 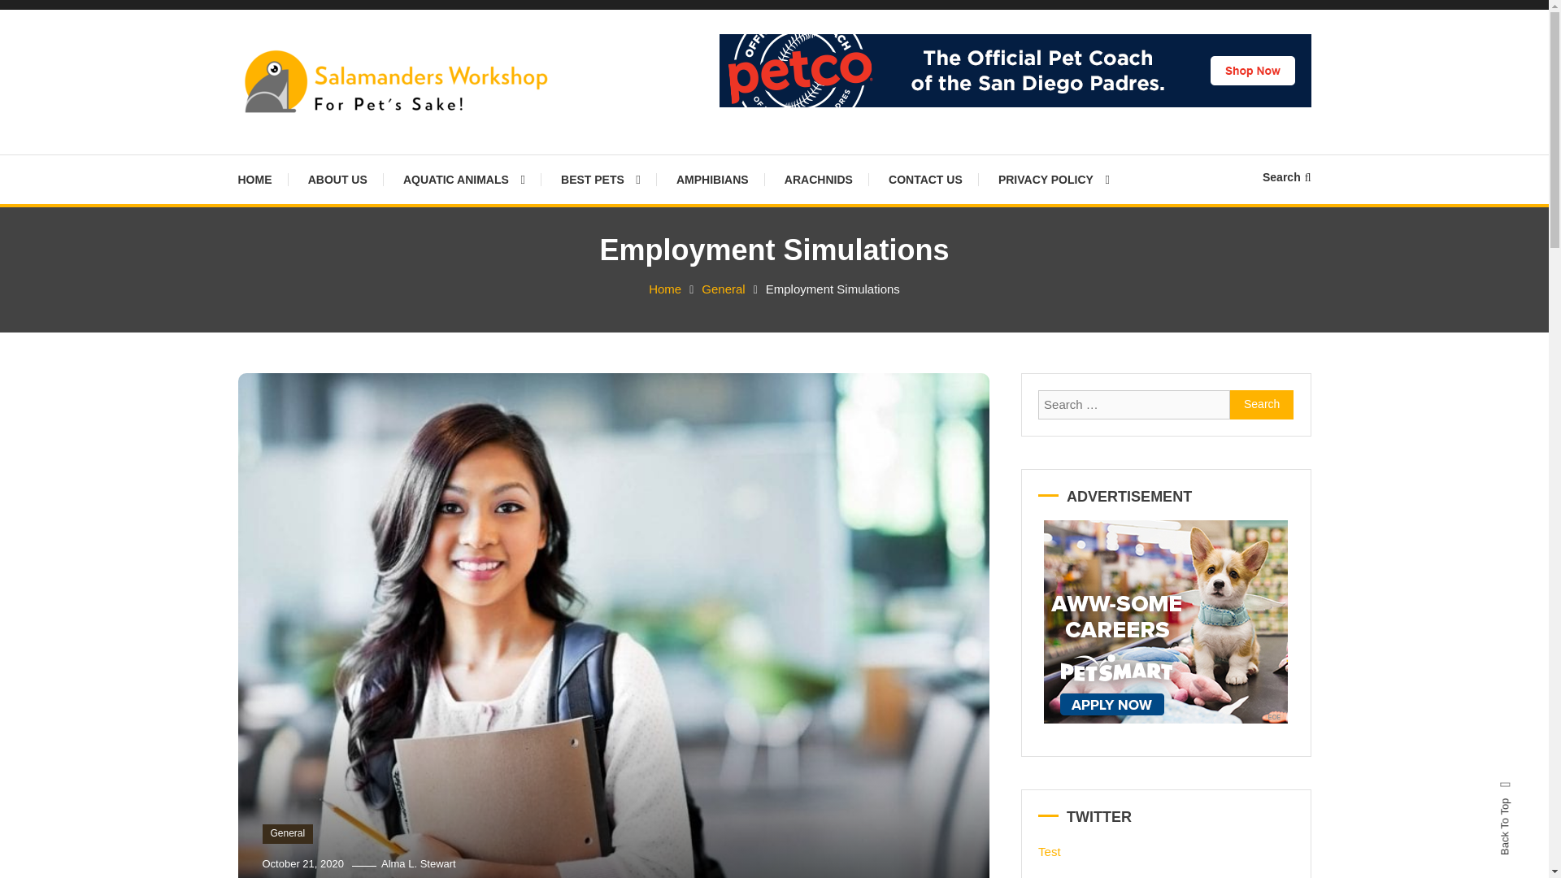 I want to click on BEST PETS, so click(x=601, y=179).